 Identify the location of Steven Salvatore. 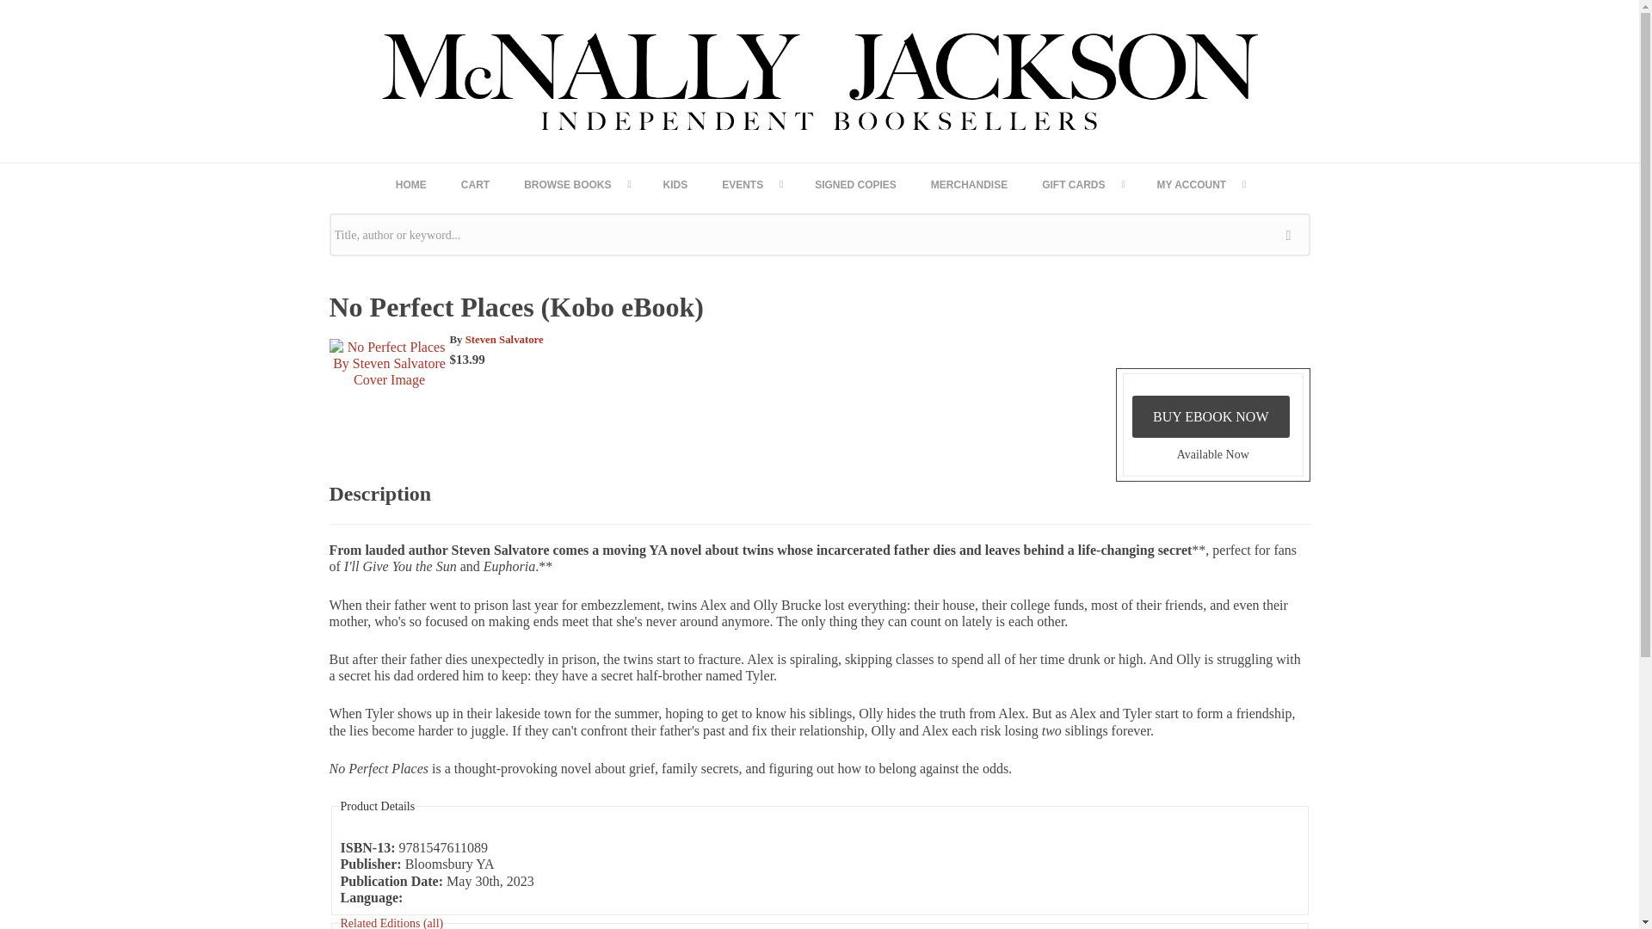
(504, 339).